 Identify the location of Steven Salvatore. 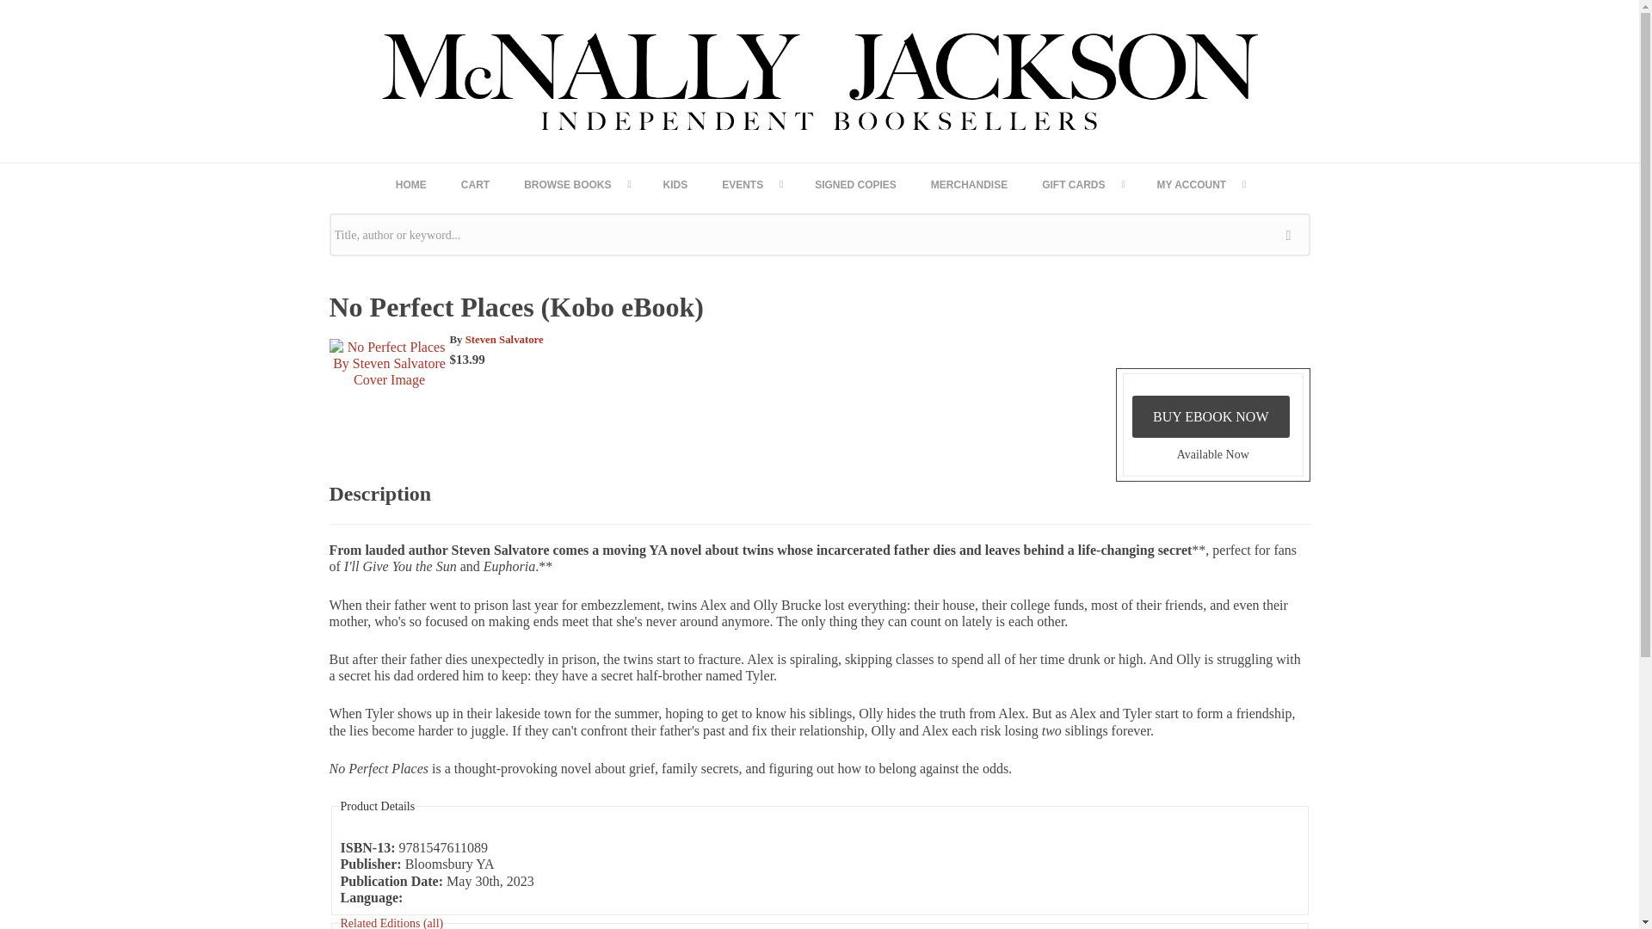
(504, 339).